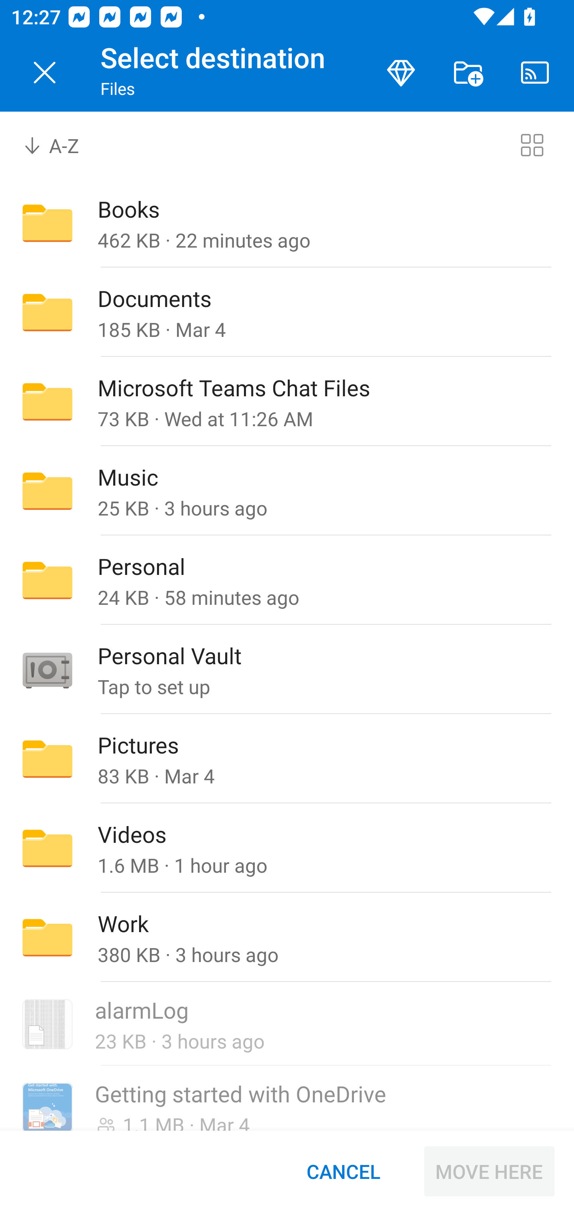  Describe the element at coordinates (62, 144) in the screenshot. I see `A-Z Sort by combo box, sort by name, A to Z` at that location.